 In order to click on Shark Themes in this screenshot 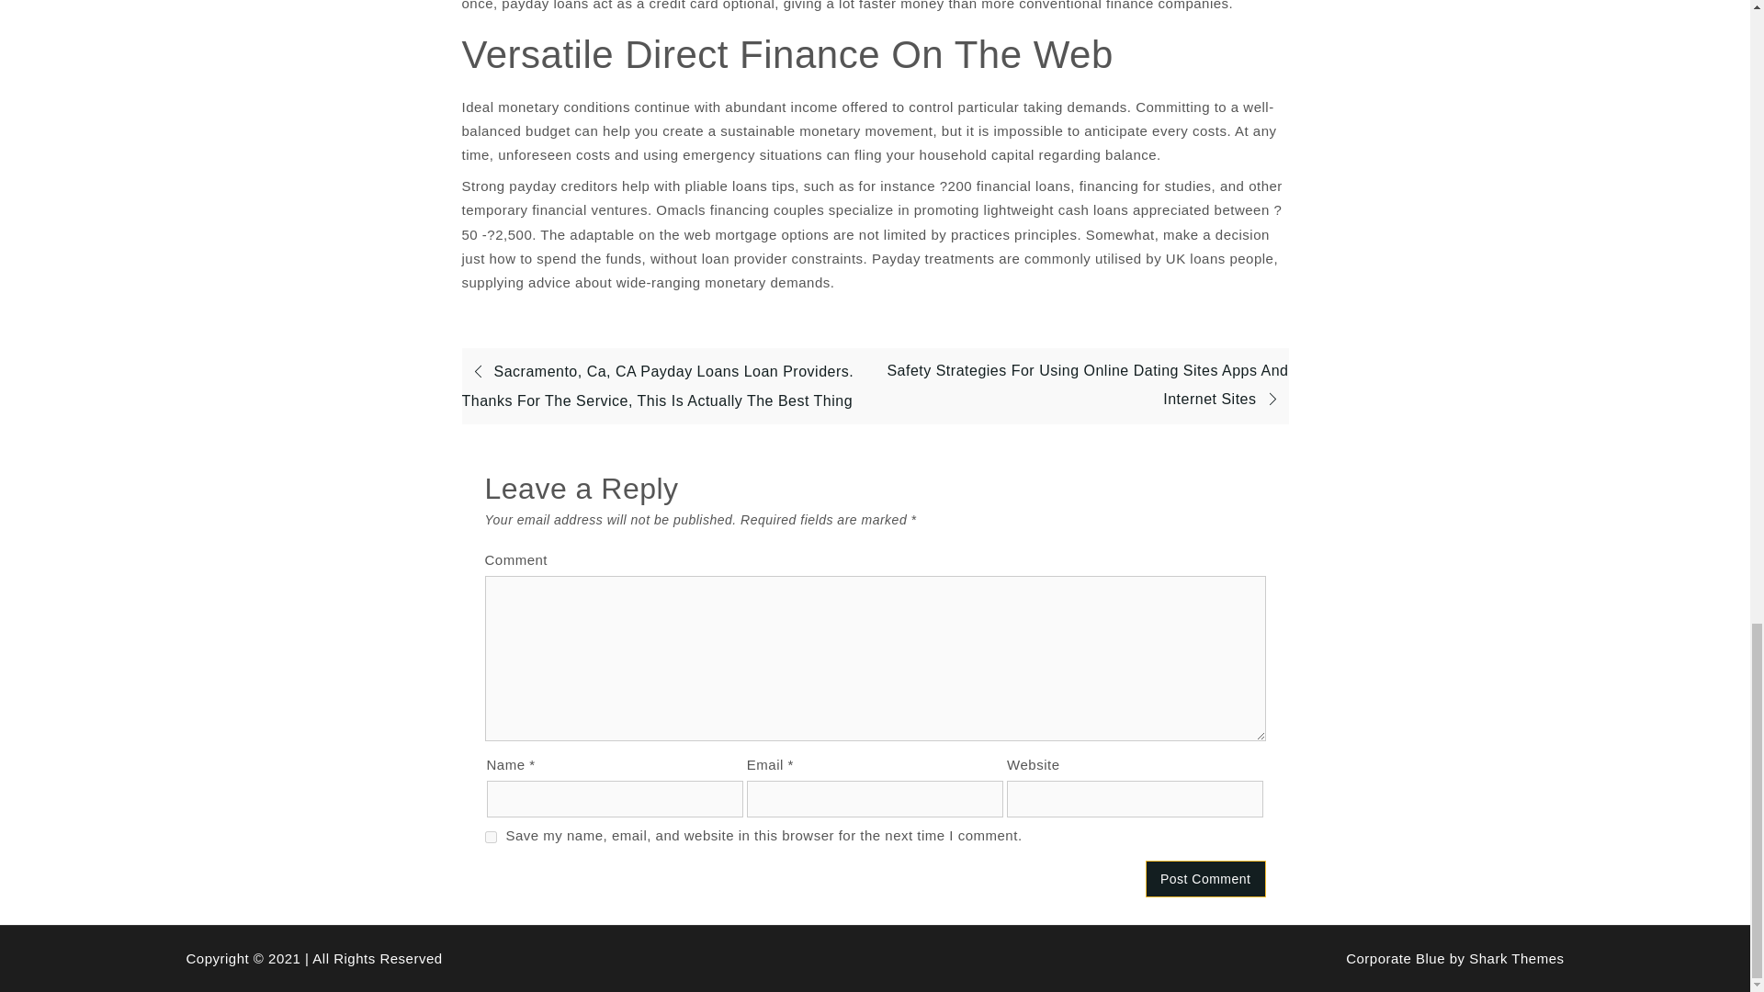, I will do `click(1516, 957)`.